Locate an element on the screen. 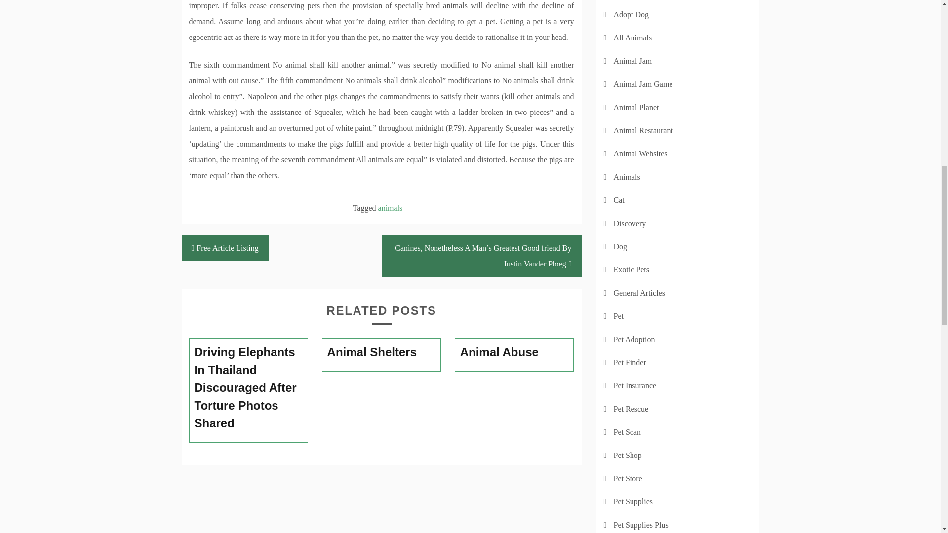 The height and width of the screenshot is (533, 948). Animal Jam Game is located at coordinates (643, 84).